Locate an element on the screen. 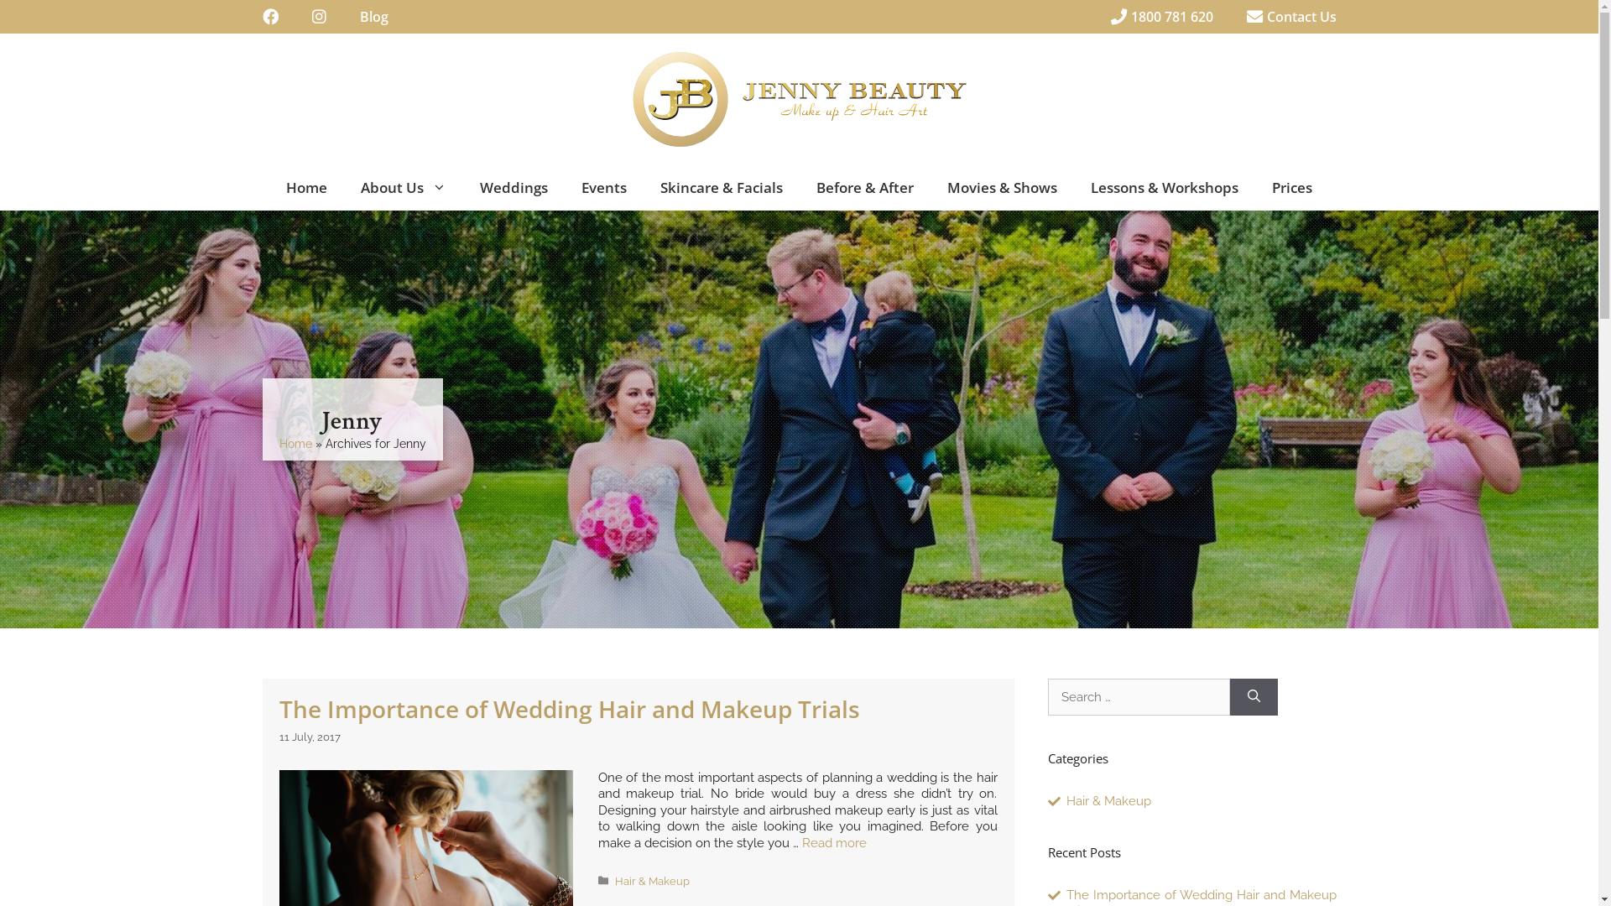 The height and width of the screenshot is (906, 1611). Before & After is located at coordinates (865, 188).